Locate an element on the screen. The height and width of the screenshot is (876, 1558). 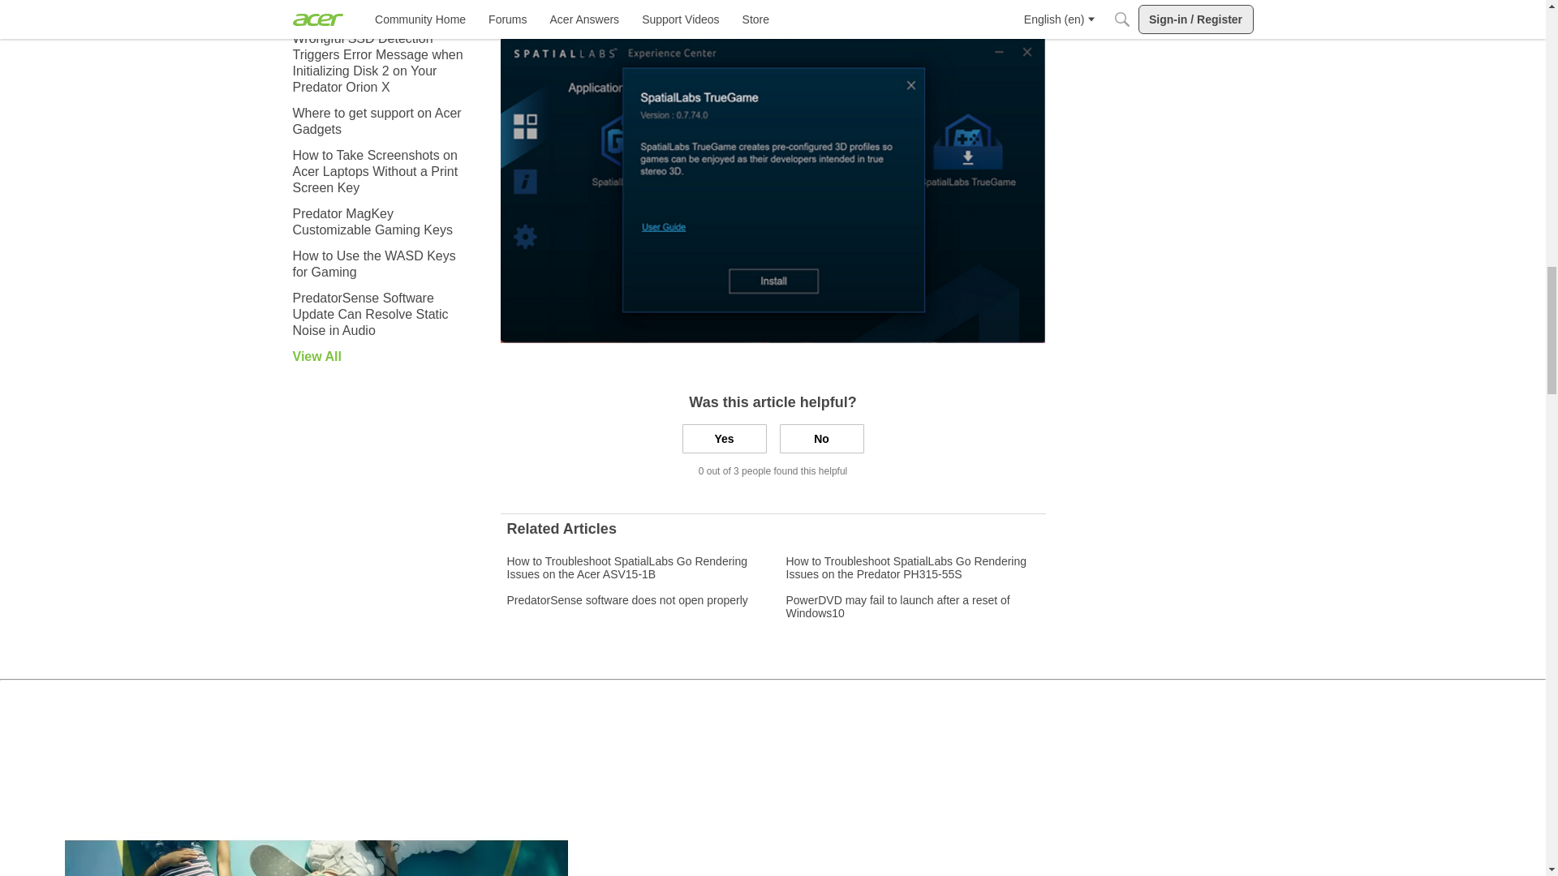
Yes is located at coordinates (724, 438).